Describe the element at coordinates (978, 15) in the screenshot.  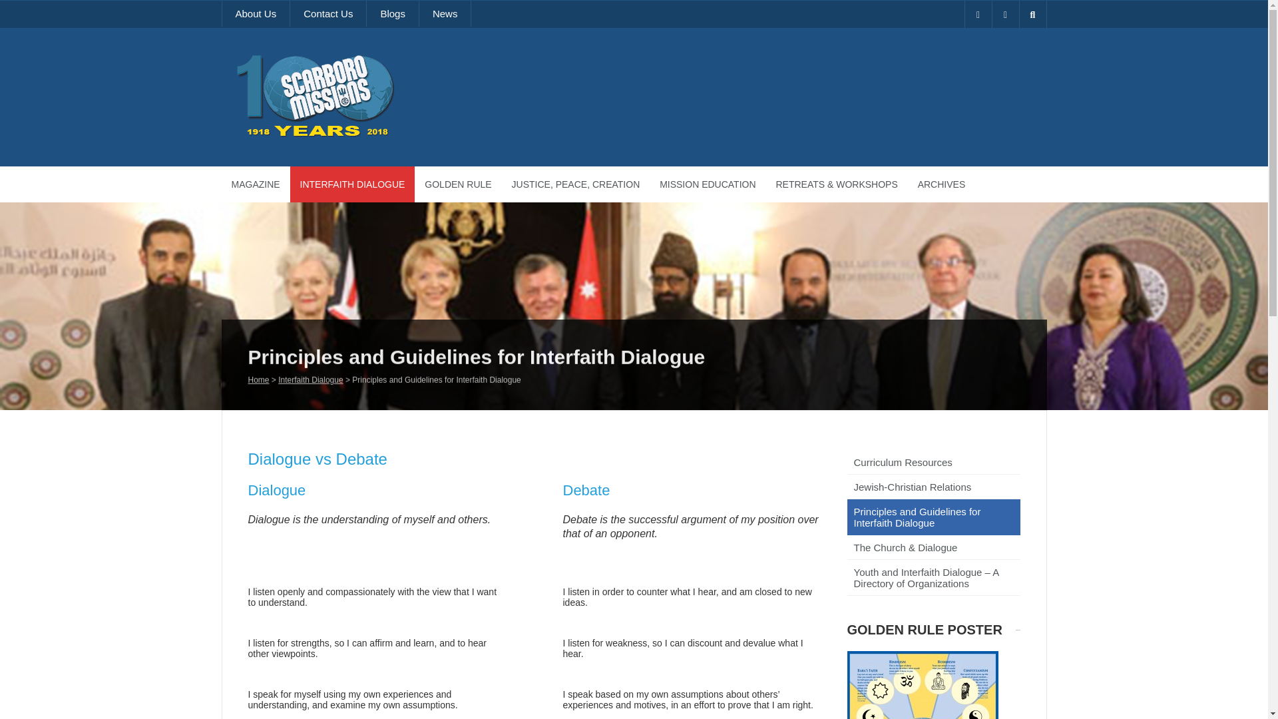
I see `YouTube` at that location.